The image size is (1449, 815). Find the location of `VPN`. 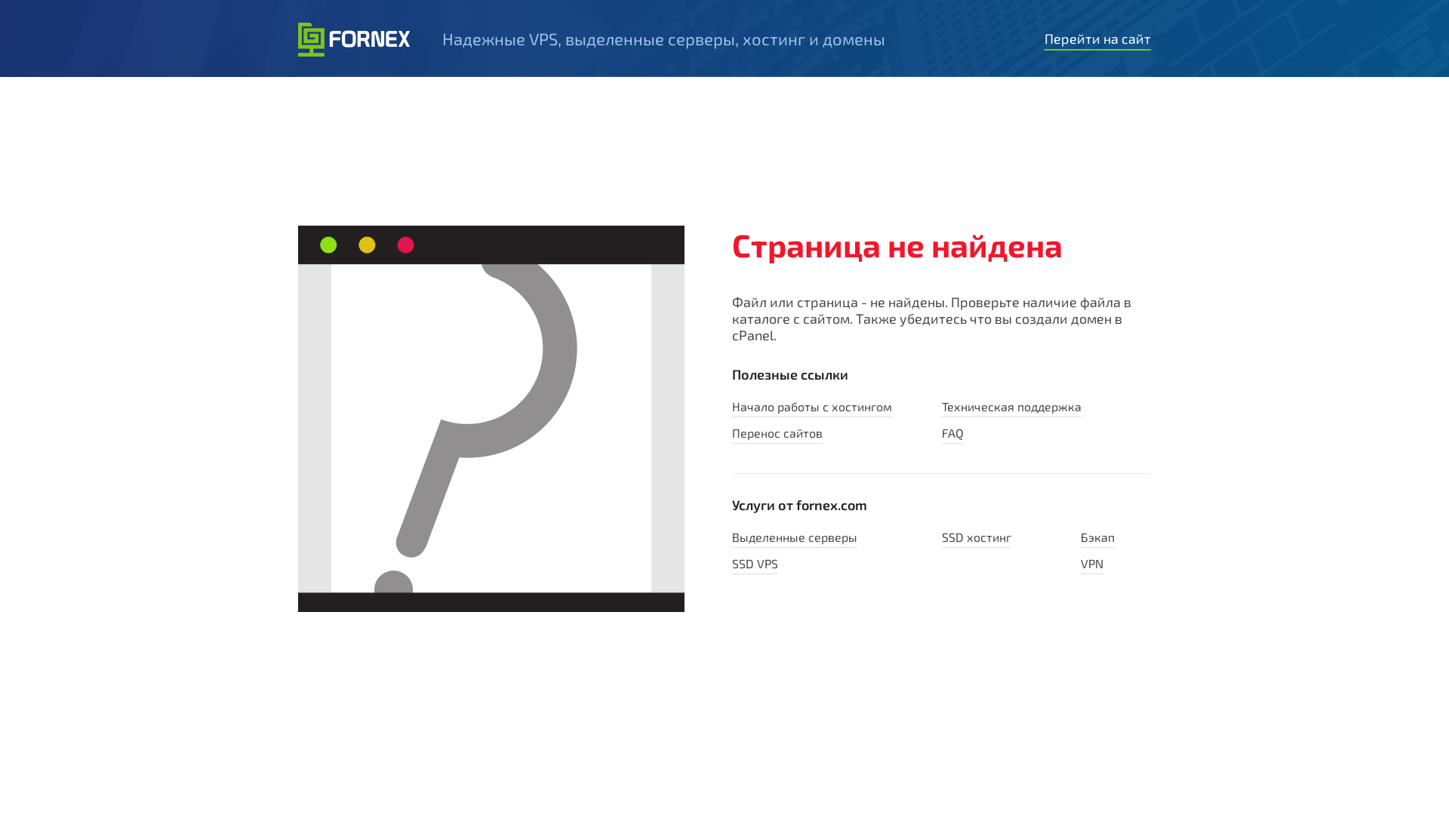

VPN is located at coordinates (1092, 565).